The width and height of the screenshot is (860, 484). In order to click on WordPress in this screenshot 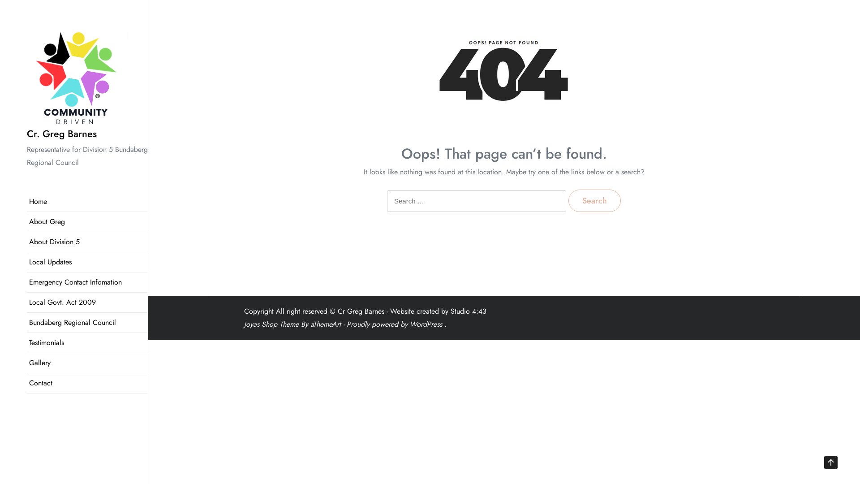, I will do `click(426, 324)`.